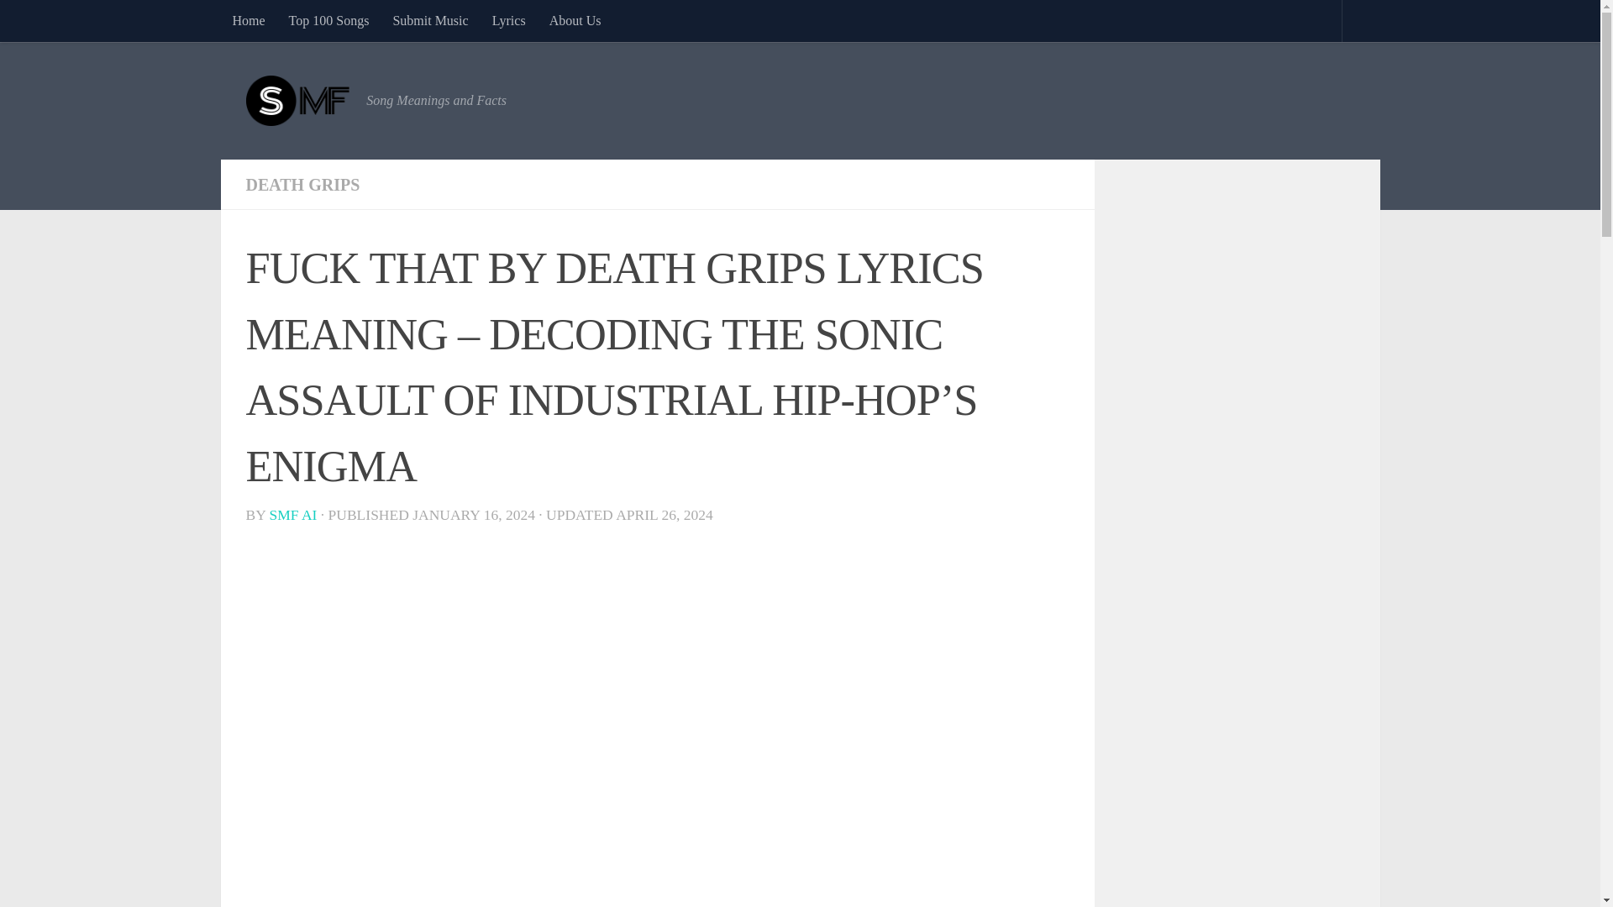 This screenshot has width=1613, height=907. Describe the element at coordinates (293, 514) in the screenshot. I see `Posts by SMF AI` at that location.